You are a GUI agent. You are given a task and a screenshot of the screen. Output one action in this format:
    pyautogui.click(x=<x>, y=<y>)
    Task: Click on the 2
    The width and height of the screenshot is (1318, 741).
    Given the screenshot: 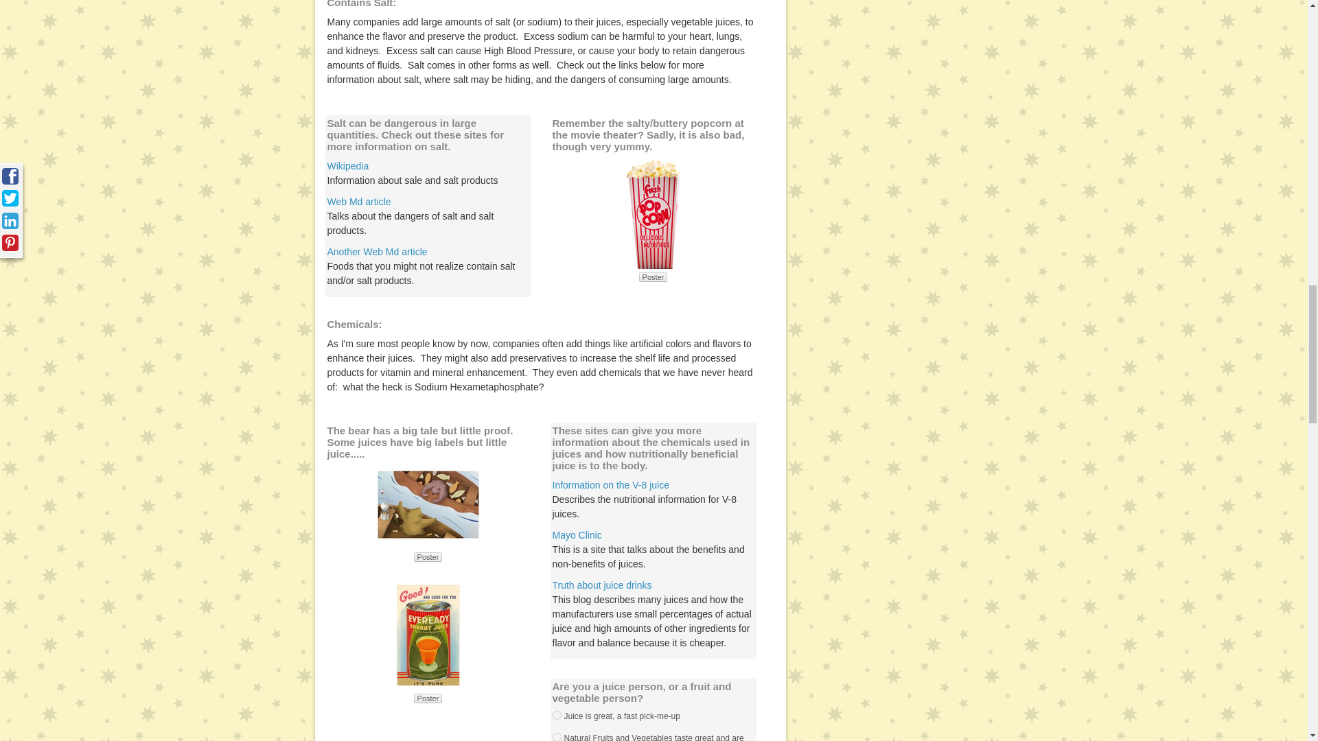 What is the action you would take?
    pyautogui.click(x=556, y=715)
    